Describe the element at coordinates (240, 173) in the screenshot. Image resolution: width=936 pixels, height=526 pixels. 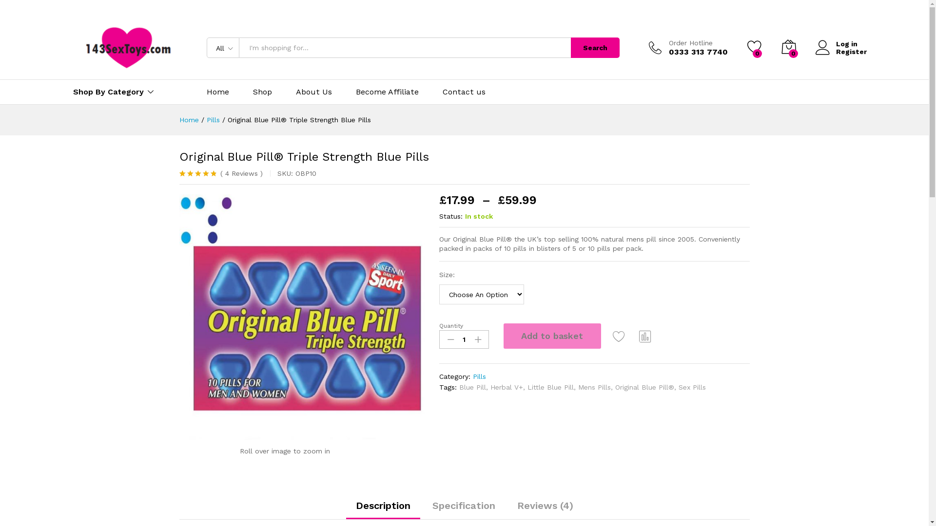
I see `( 4 Reviews )` at that location.